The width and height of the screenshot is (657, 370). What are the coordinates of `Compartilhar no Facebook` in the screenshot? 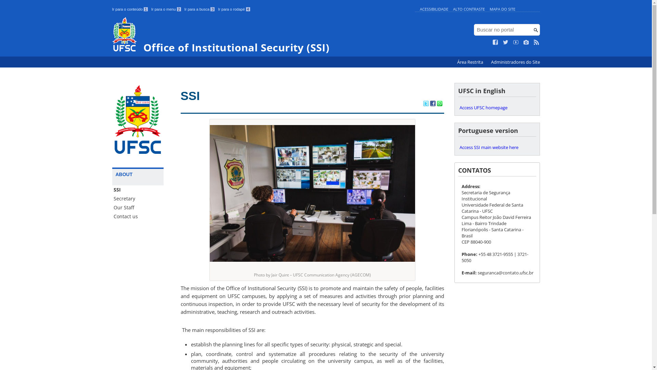 It's located at (433, 104).